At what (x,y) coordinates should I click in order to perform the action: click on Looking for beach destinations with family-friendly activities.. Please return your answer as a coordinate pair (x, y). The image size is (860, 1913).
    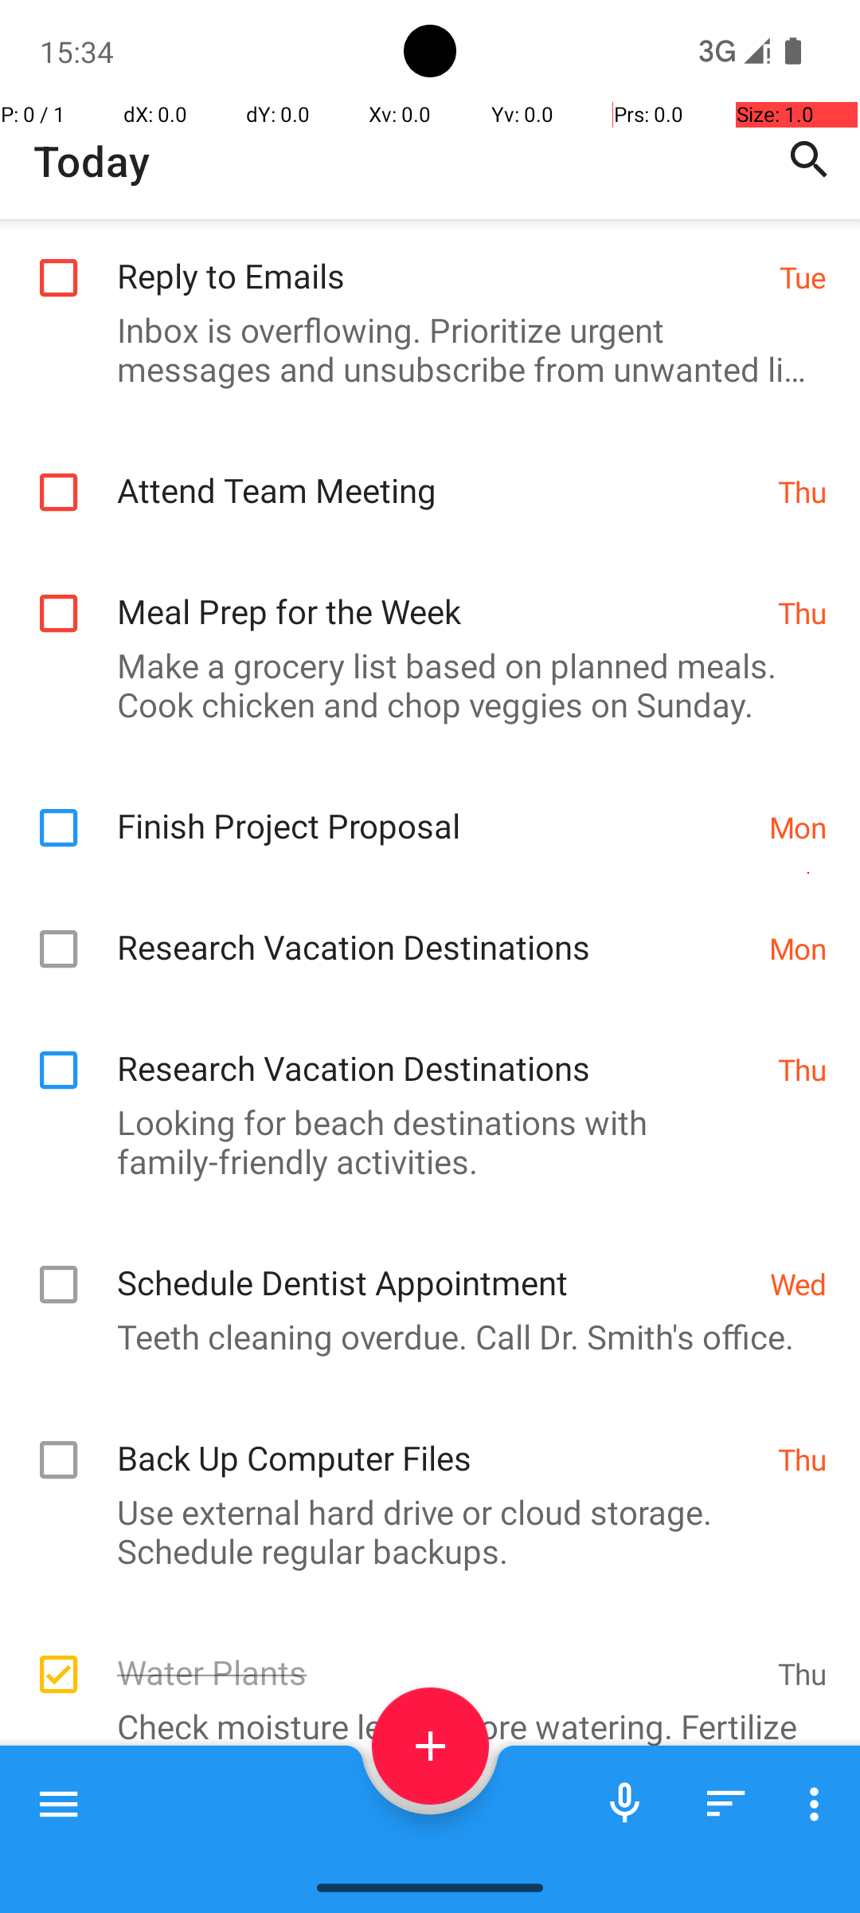
    Looking at the image, I should click on (422, 1141).